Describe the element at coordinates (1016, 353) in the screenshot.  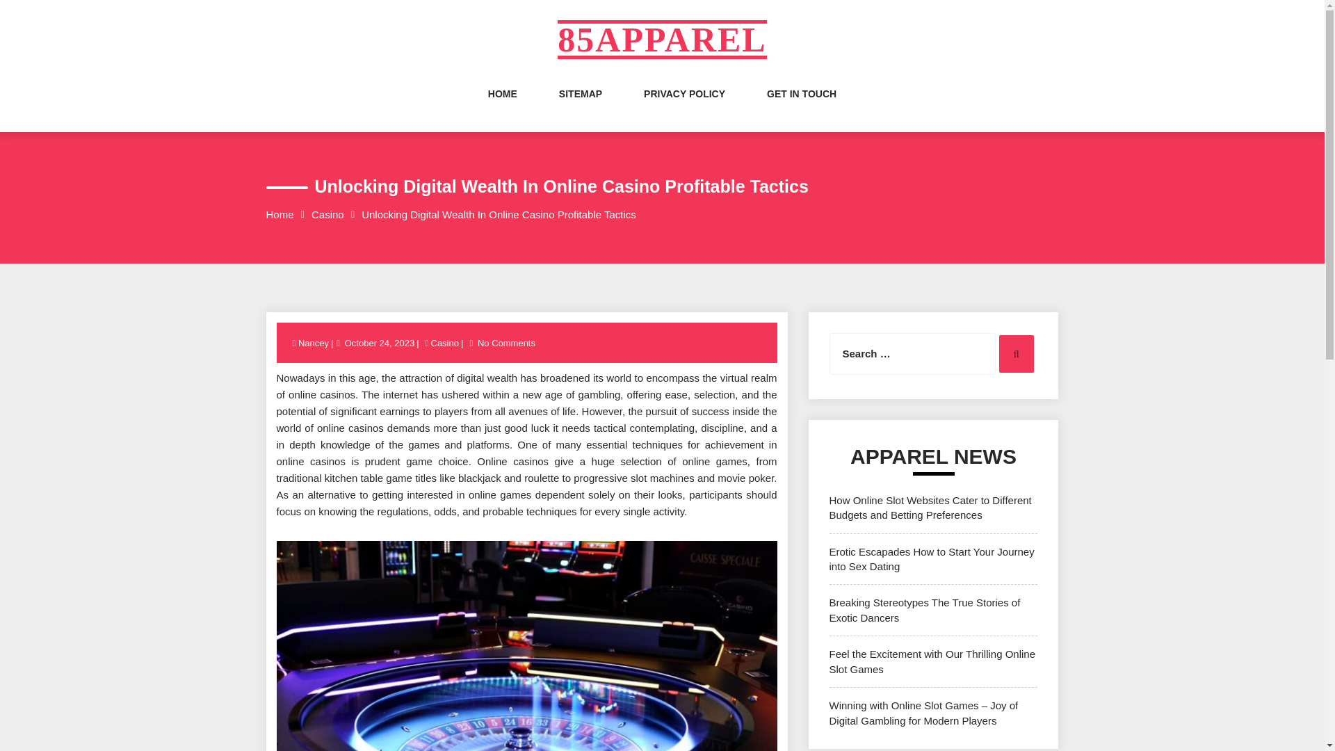
I see `Search` at that location.